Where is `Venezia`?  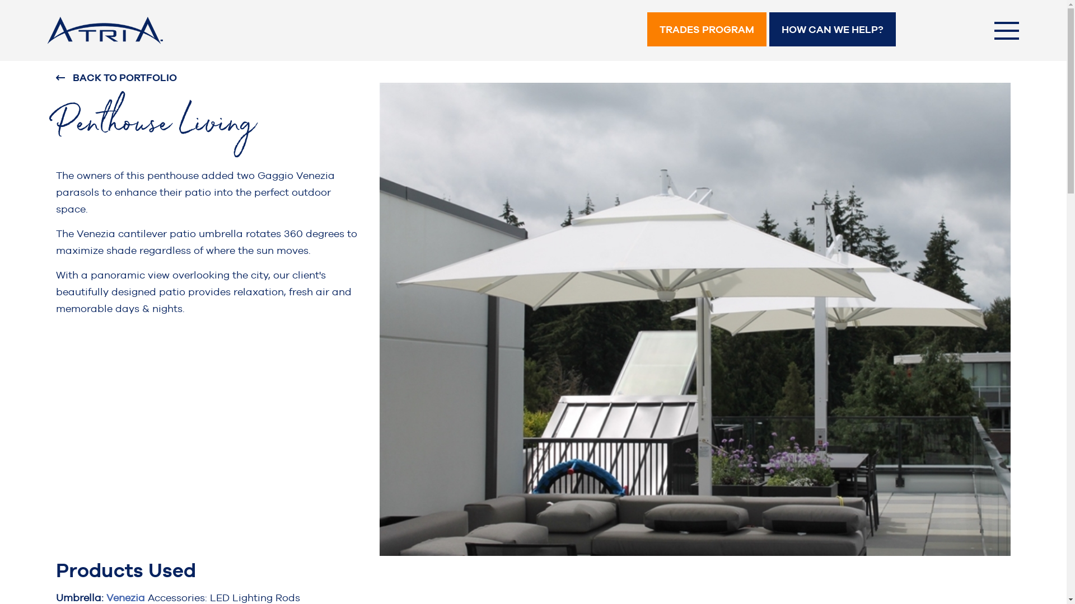 Venezia is located at coordinates (127, 597).